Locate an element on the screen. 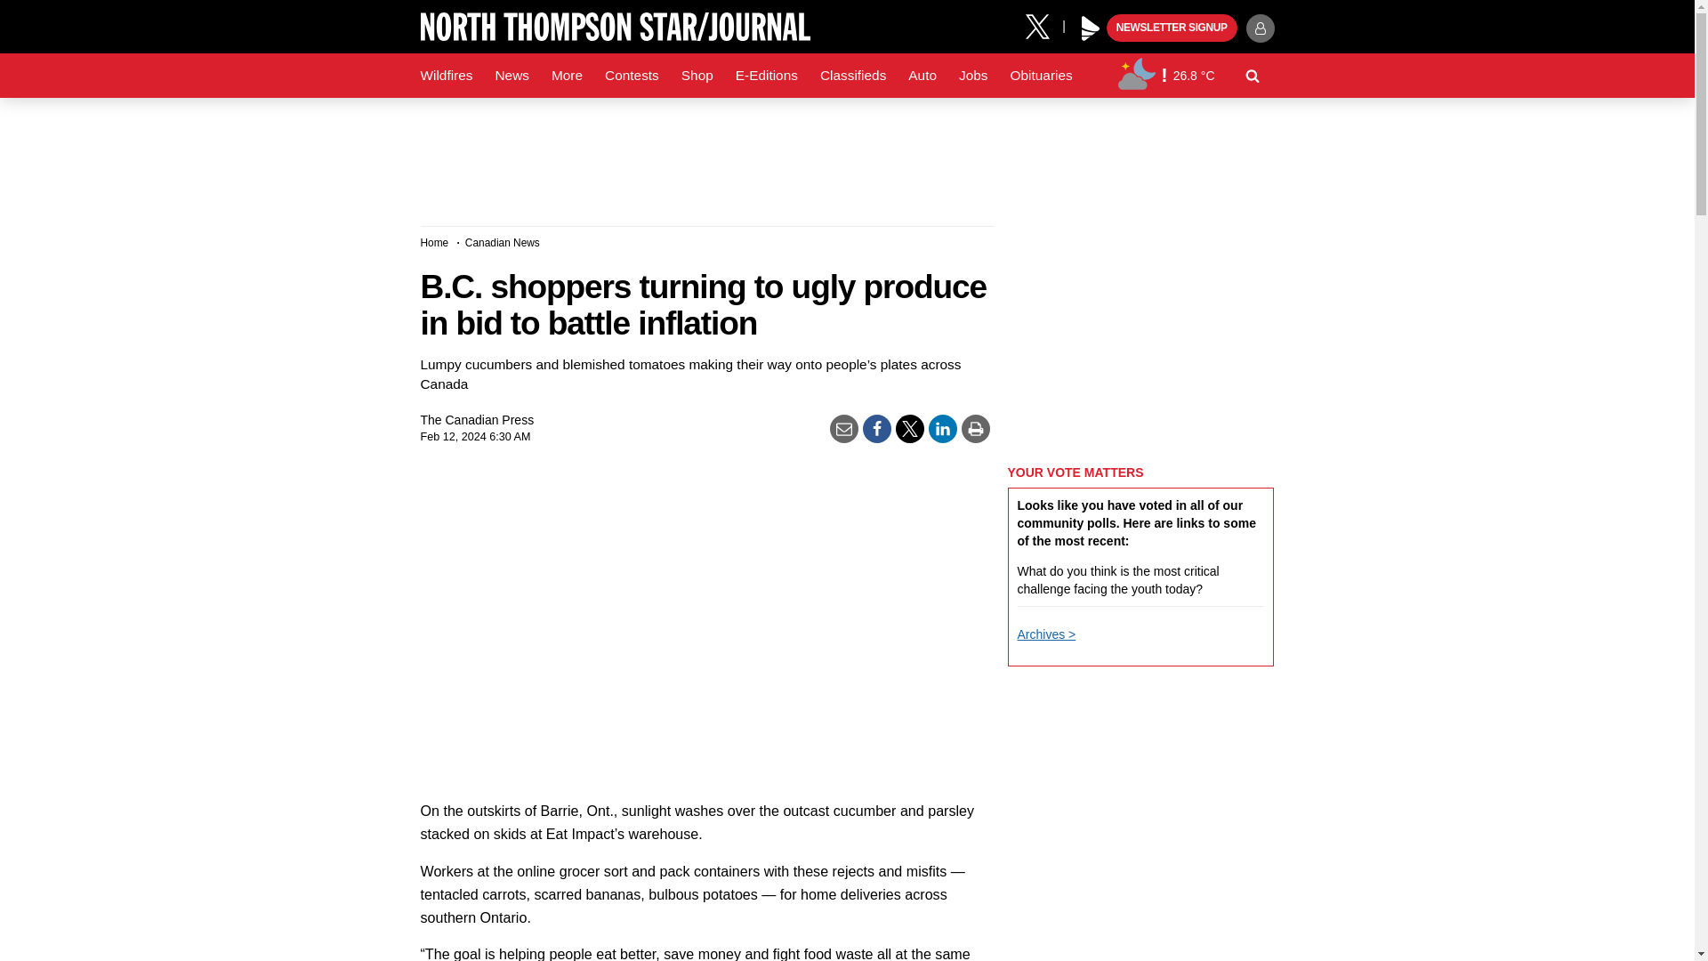  Wildfires is located at coordinates (447, 76).